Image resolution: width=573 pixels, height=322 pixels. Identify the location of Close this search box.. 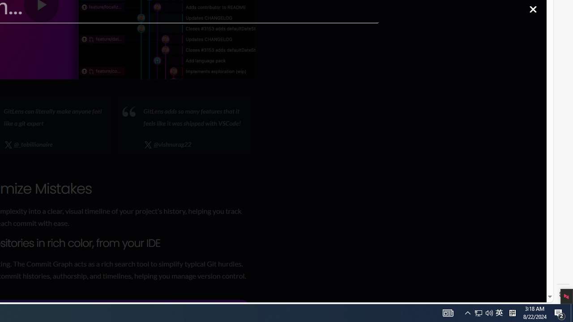
(533, 9).